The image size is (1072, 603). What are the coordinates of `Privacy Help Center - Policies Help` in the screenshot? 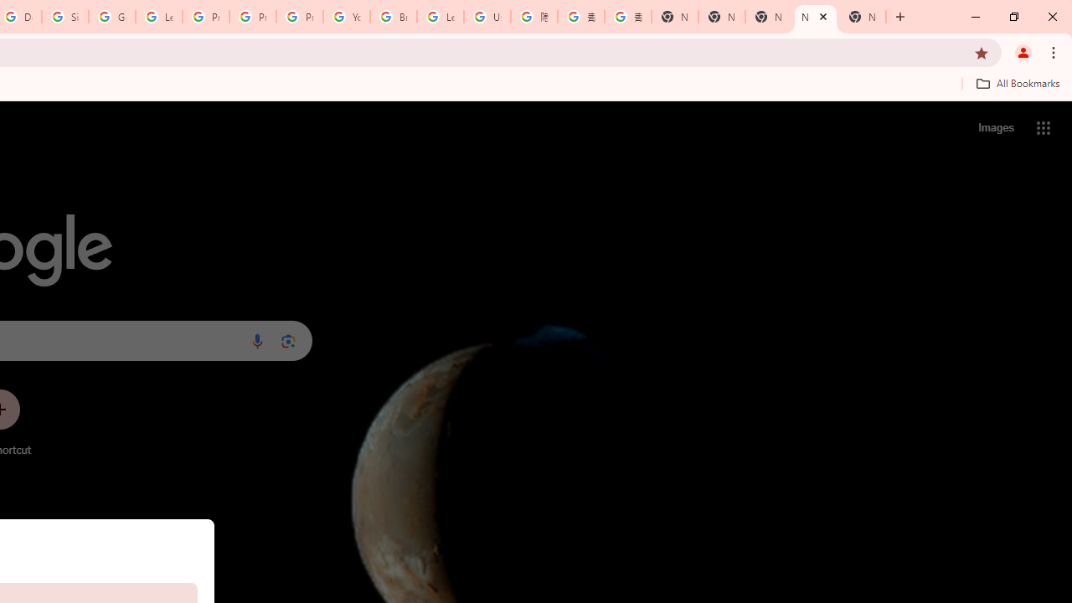 It's located at (253, 17).